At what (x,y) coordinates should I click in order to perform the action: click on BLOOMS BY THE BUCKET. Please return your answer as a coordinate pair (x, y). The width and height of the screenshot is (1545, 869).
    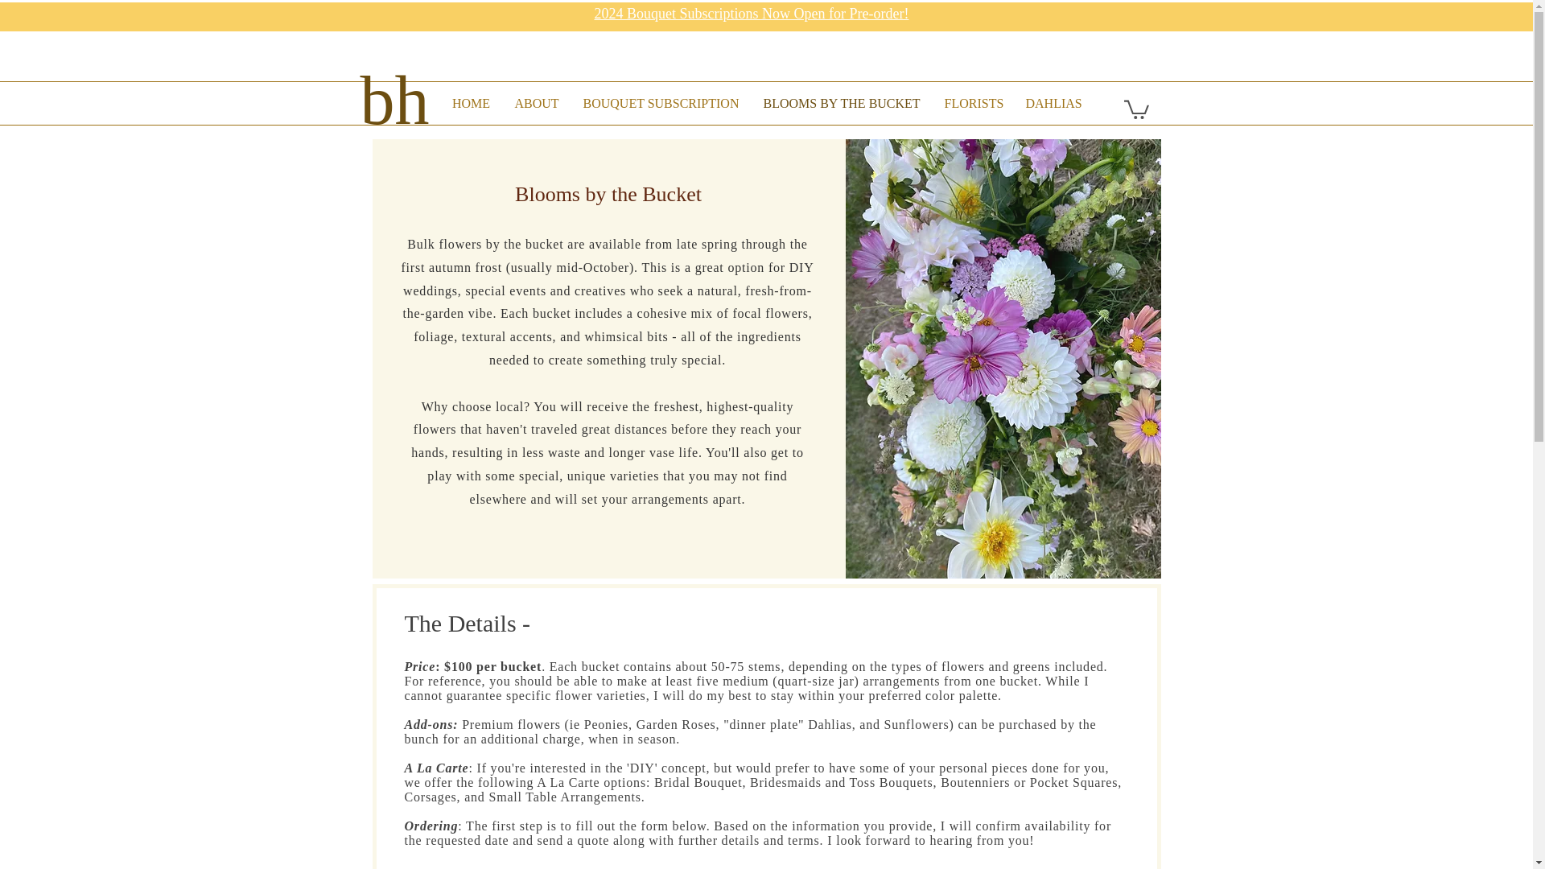
    Looking at the image, I should click on (842, 103).